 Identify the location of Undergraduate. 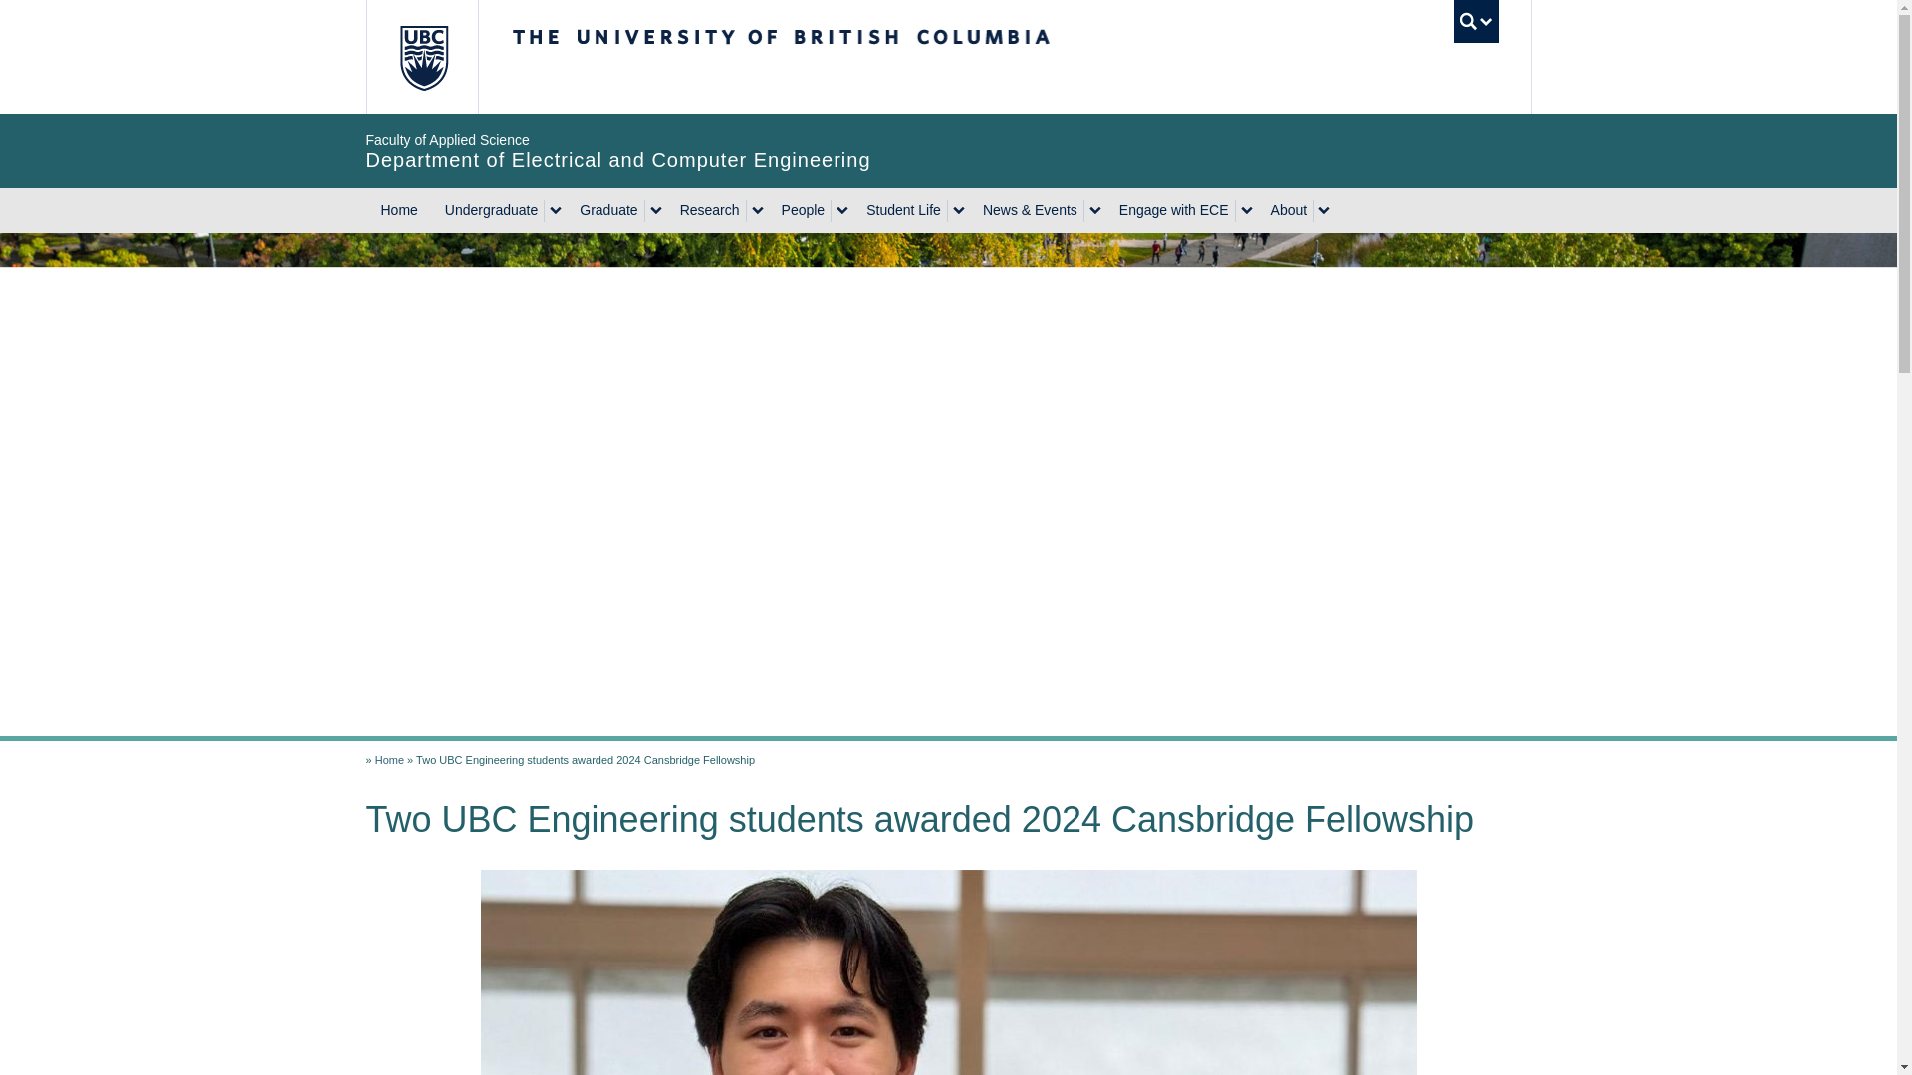
(489, 211).